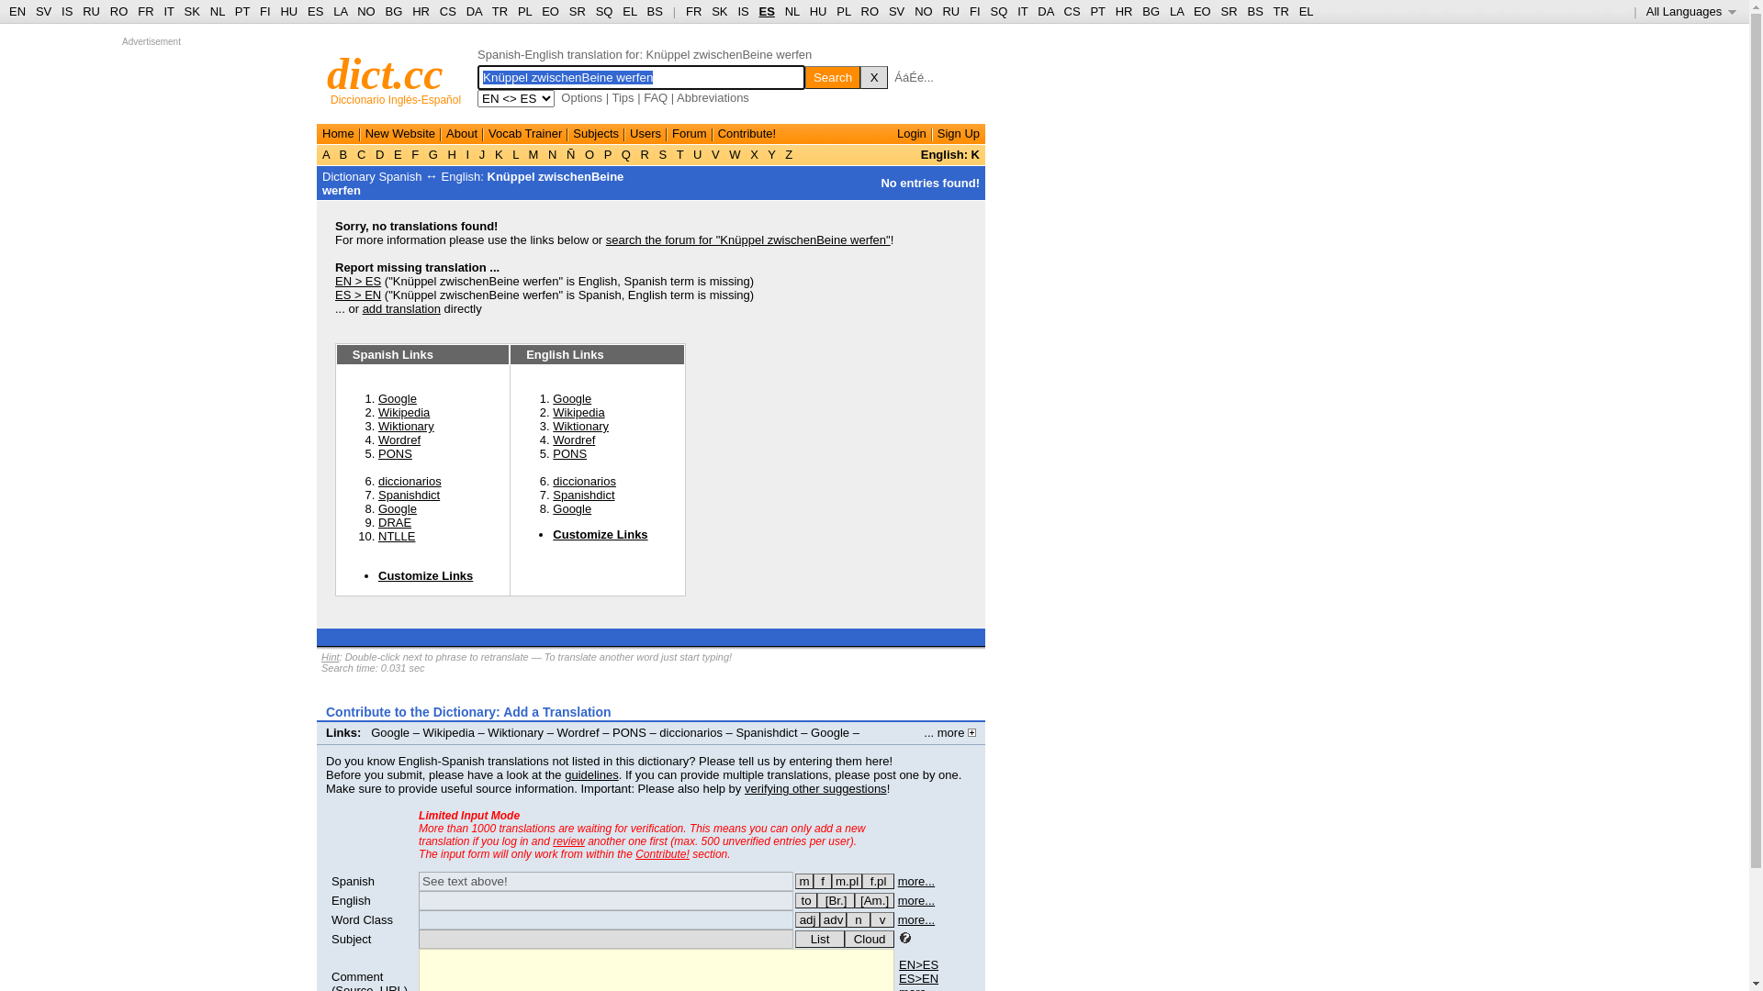 The height and width of the screenshot is (991, 1763). Describe the element at coordinates (482, 154) in the screenshot. I see `J` at that location.